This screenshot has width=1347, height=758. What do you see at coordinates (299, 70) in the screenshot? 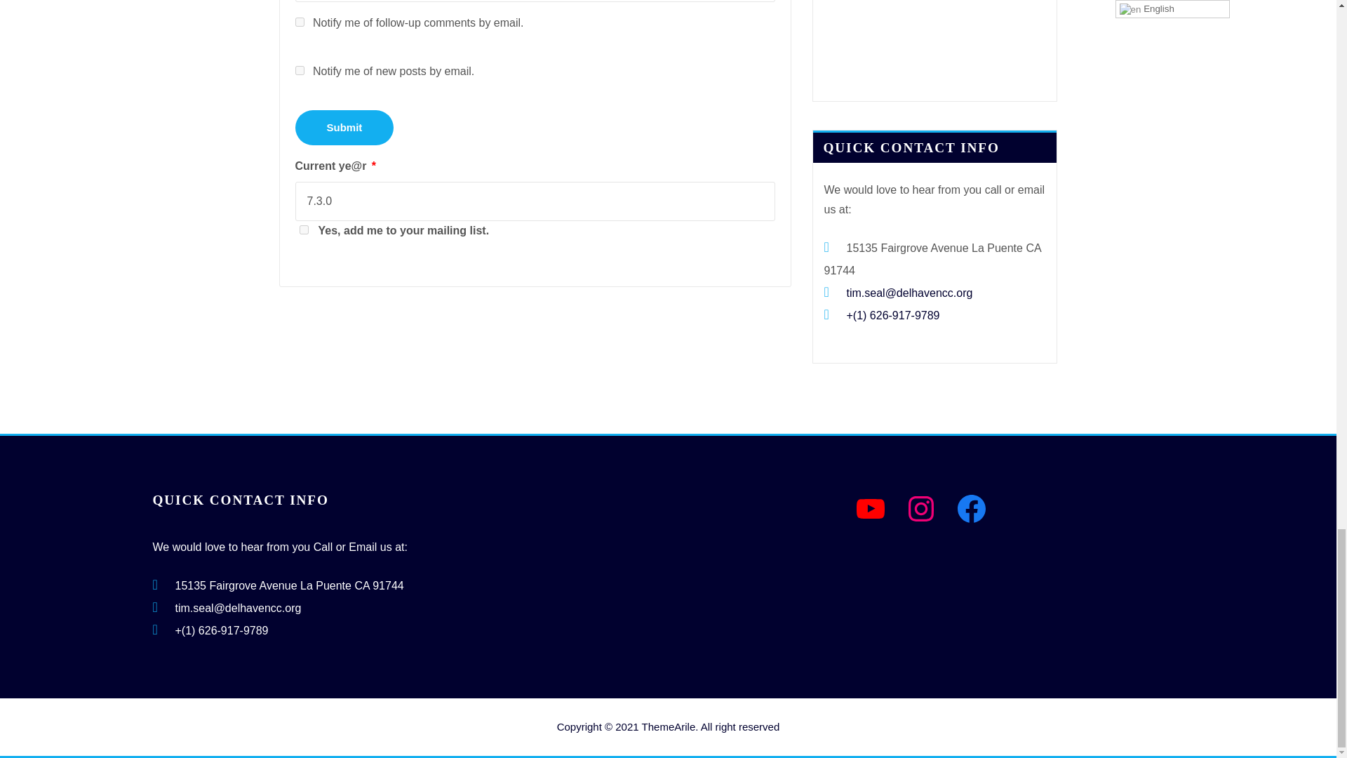
I see `subscribe` at bounding box center [299, 70].